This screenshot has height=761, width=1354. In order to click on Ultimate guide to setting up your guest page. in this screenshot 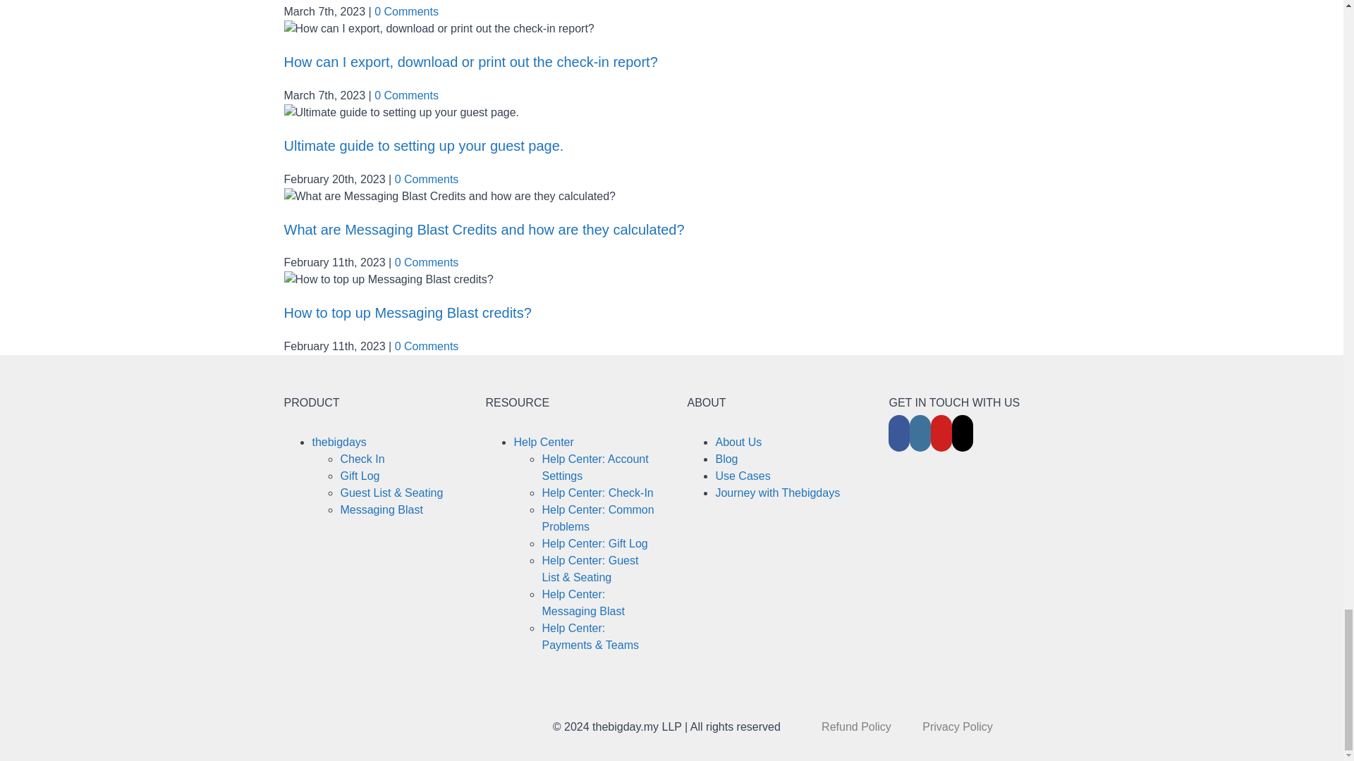, I will do `click(423, 145)`.